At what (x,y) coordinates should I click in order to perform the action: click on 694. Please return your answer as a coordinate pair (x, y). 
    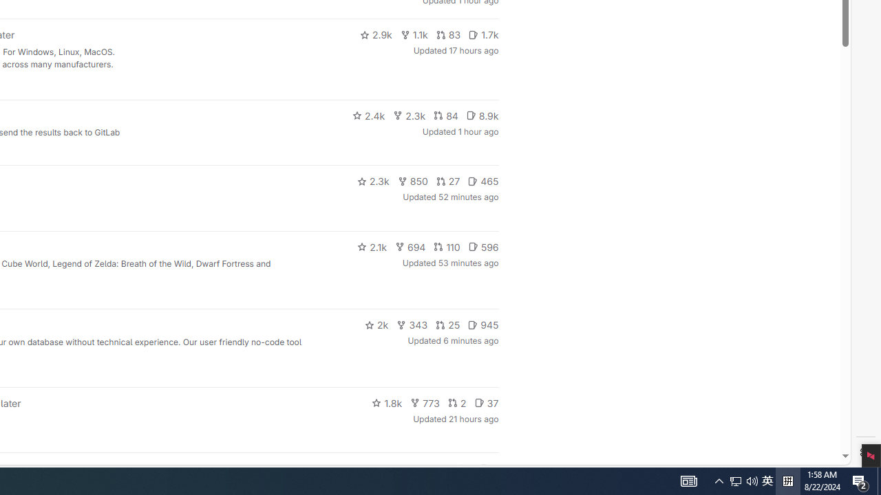
    Looking at the image, I should click on (410, 246).